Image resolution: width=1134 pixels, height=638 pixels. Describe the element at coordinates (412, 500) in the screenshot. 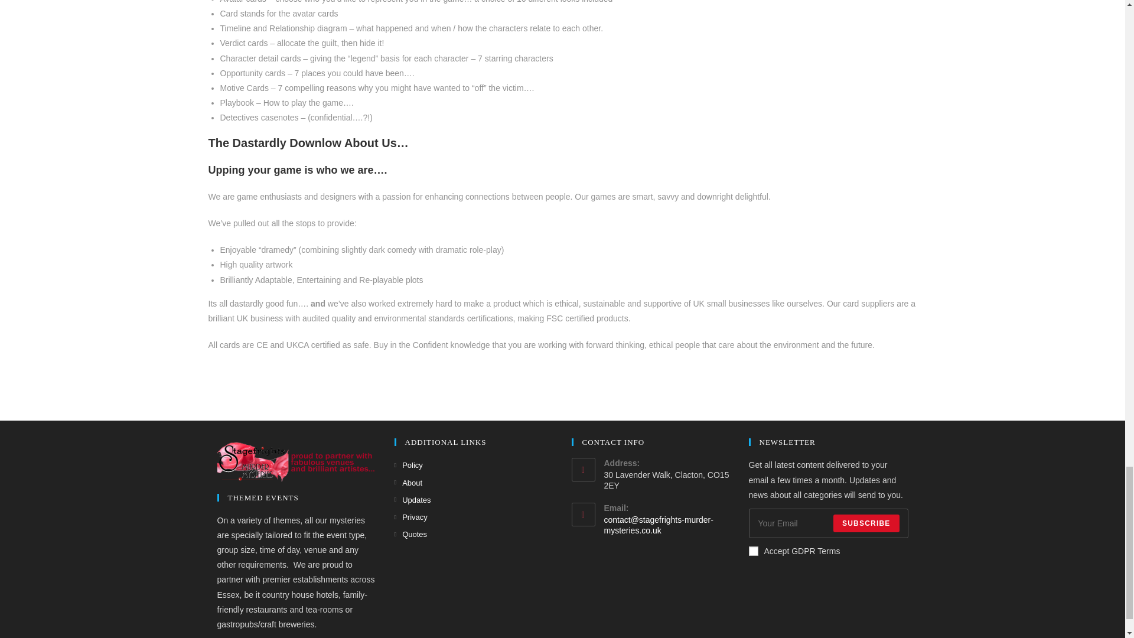

I see `Updates` at that location.